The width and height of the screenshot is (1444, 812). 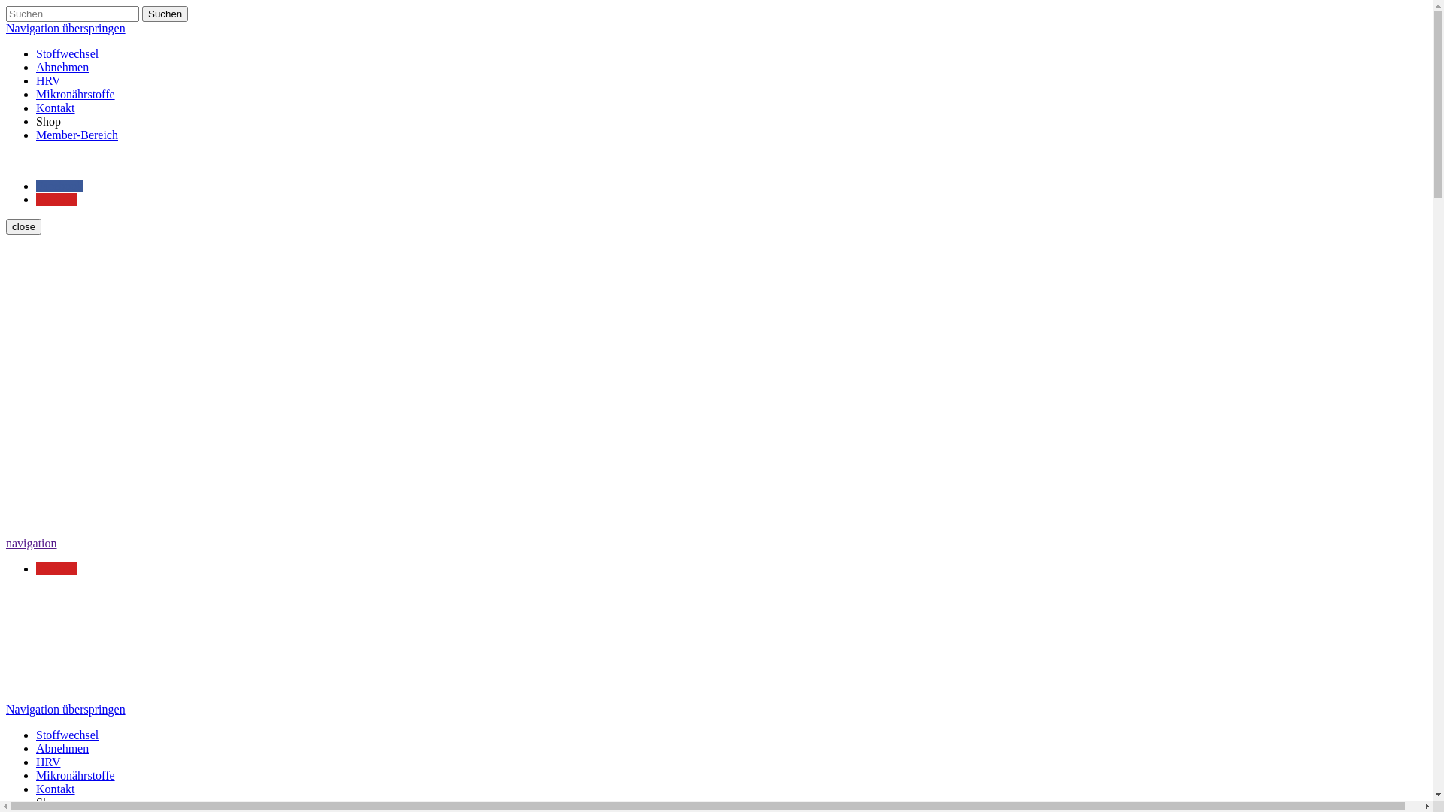 What do you see at coordinates (56, 568) in the screenshot?
I see `Youtube` at bounding box center [56, 568].